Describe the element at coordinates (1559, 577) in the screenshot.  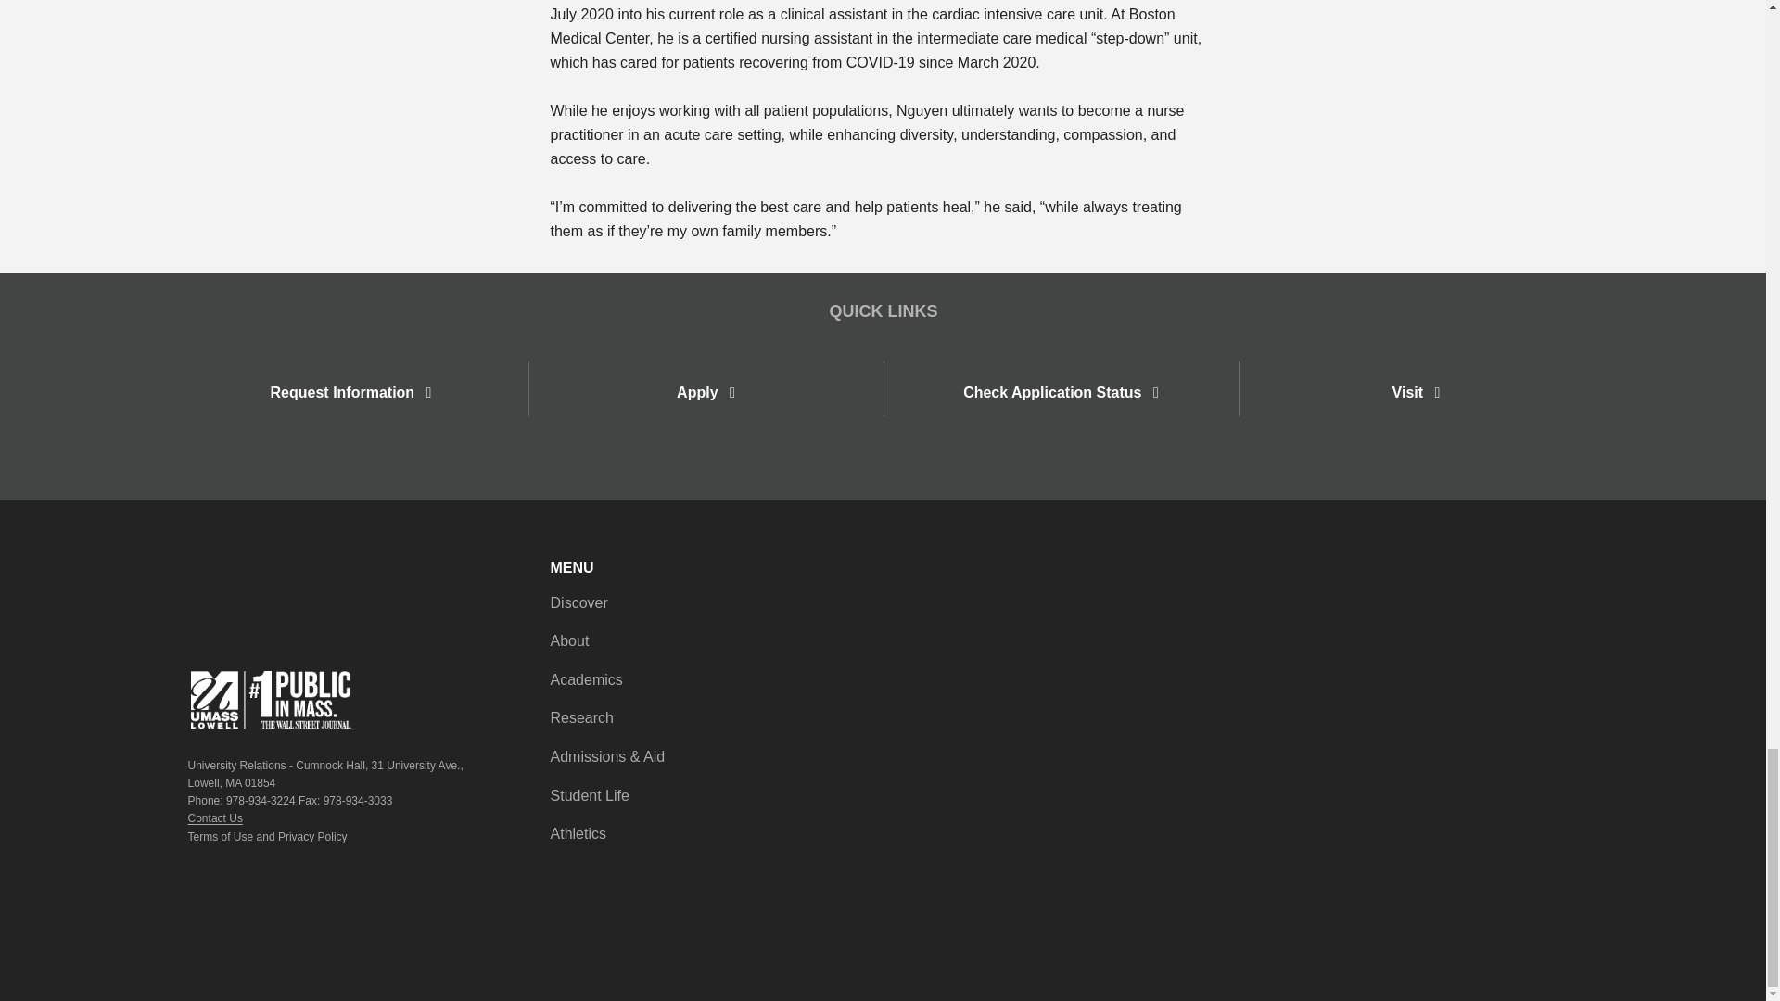
I see `Instagram` at that location.